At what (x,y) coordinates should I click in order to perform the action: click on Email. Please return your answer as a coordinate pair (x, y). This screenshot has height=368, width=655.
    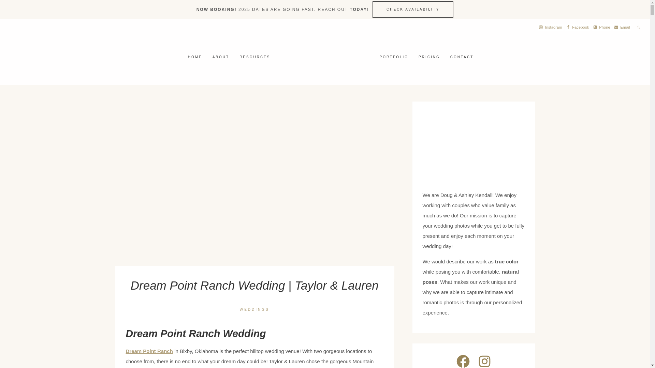
    Looking at the image, I should click on (622, 27).